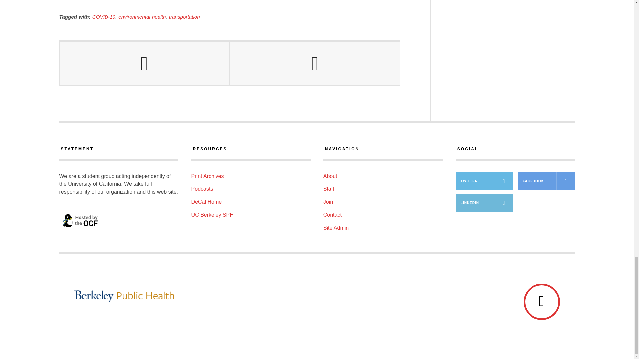 The width and height of the screenshot is (639, 359). Describe the element at coordinates (142, 17) in the screenshot. I see `environmental health` at that location.